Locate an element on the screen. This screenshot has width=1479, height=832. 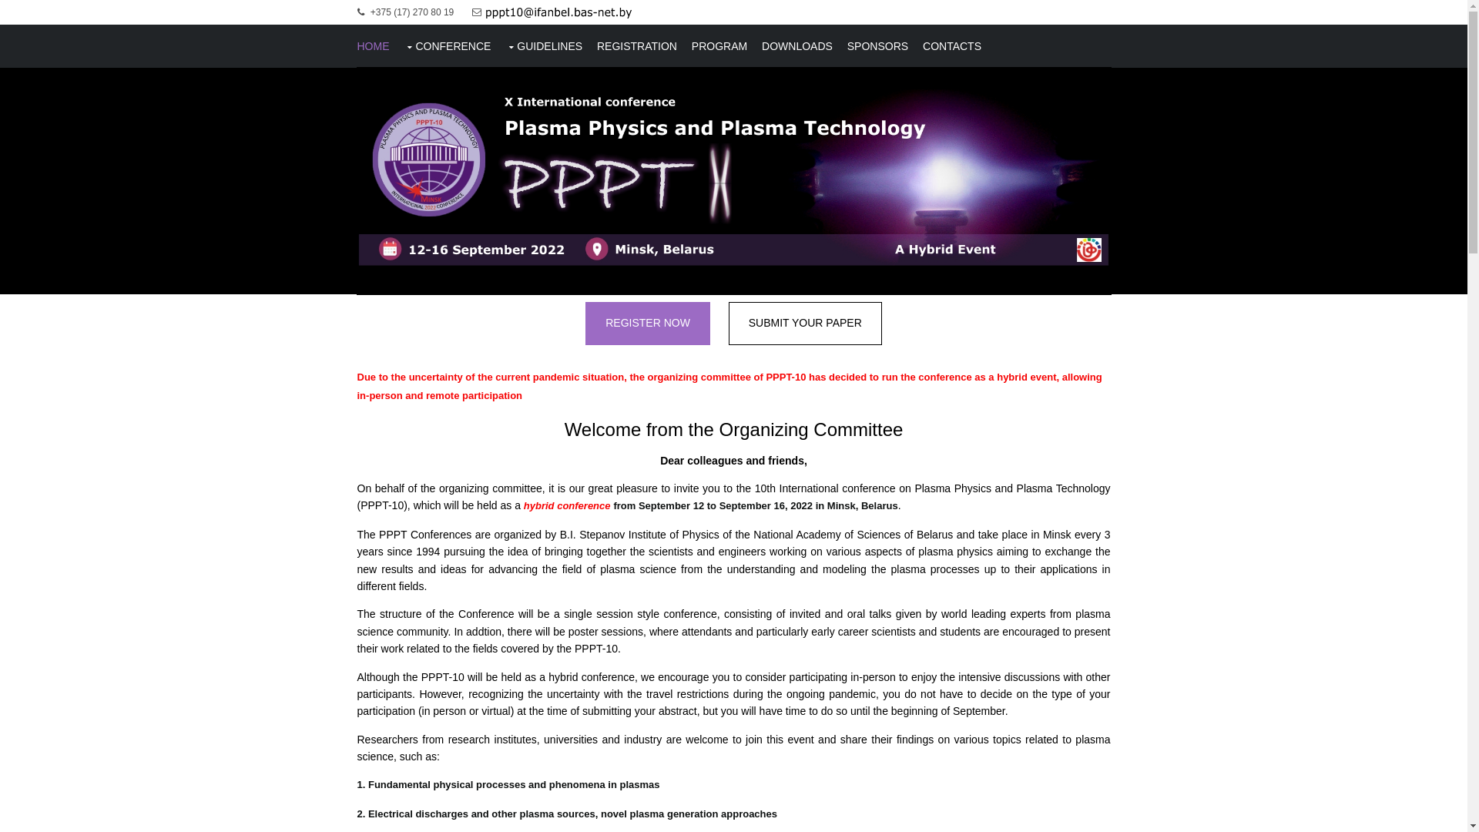
GUIDELINES is located at coordinates (544, 46).